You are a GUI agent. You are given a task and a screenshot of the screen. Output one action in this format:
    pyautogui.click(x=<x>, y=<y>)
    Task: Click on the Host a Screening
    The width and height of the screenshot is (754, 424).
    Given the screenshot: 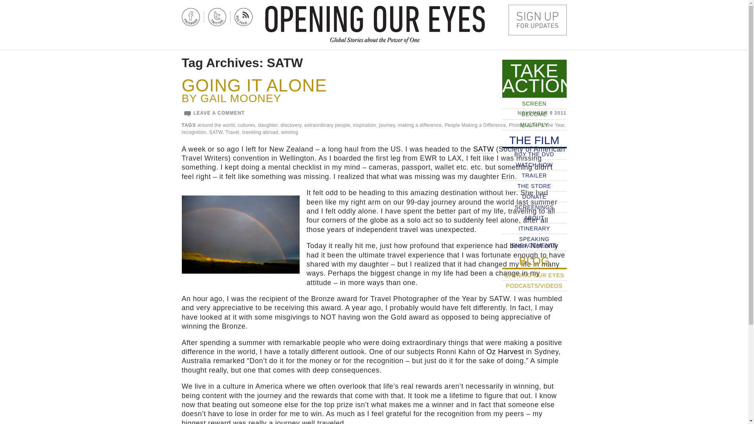 What is the action you would take?
    pyautogui.click(x=537, y=20)
    